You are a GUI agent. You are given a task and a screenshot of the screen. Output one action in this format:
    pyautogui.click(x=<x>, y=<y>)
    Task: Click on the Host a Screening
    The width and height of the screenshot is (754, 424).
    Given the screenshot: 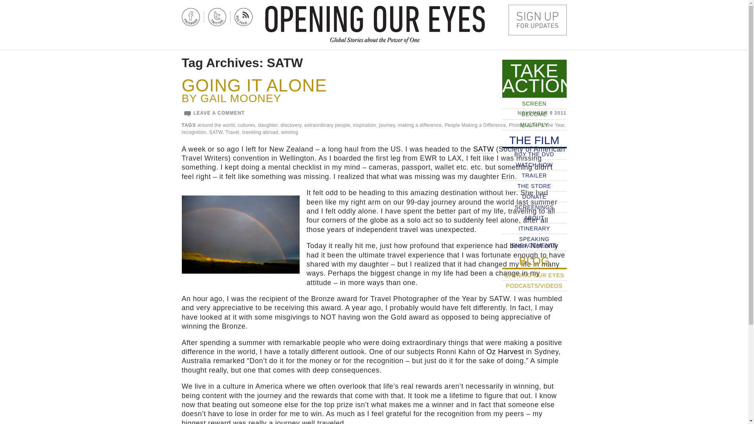 What is the action you would take?
    pyautogui.click(x=537, y=20)
    